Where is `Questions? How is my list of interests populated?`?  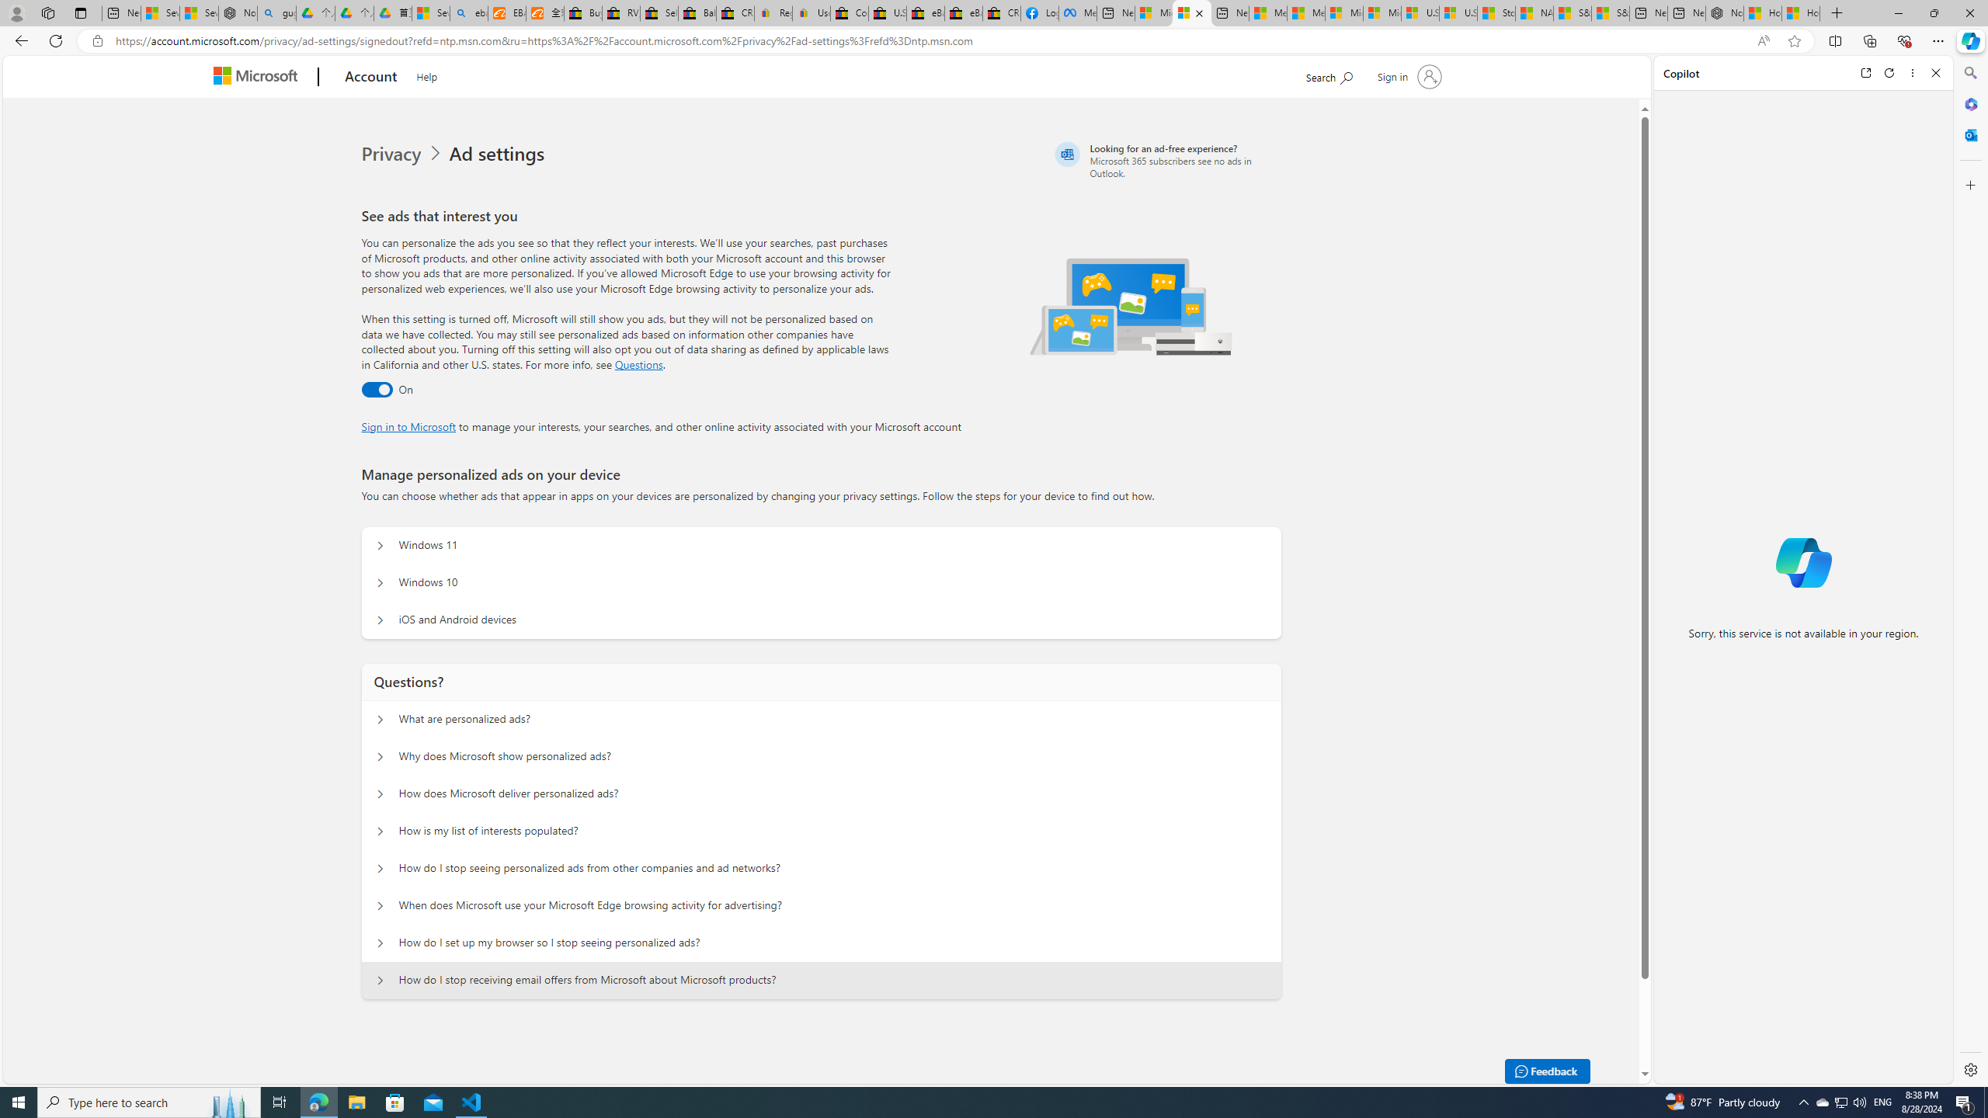 Questions? How is my list of interests populated? is located at coordinates (381, 831).